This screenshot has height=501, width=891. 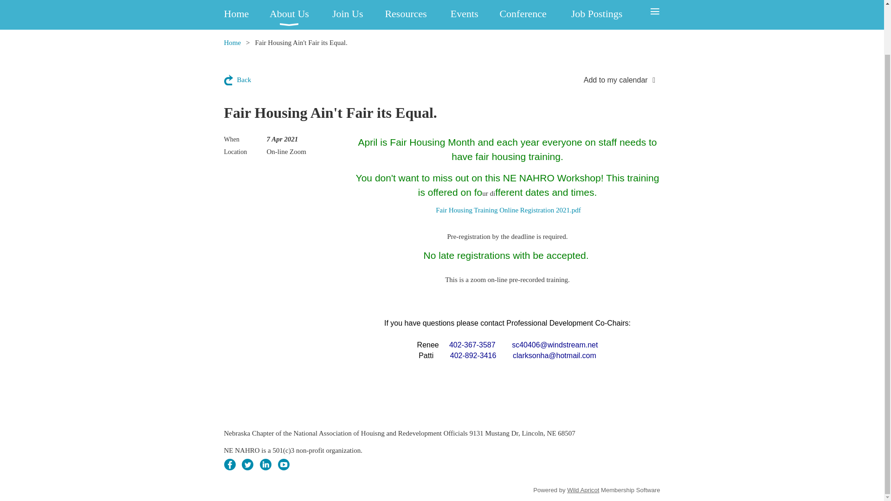 I want to click on Resources, so click(x=417, y=15).